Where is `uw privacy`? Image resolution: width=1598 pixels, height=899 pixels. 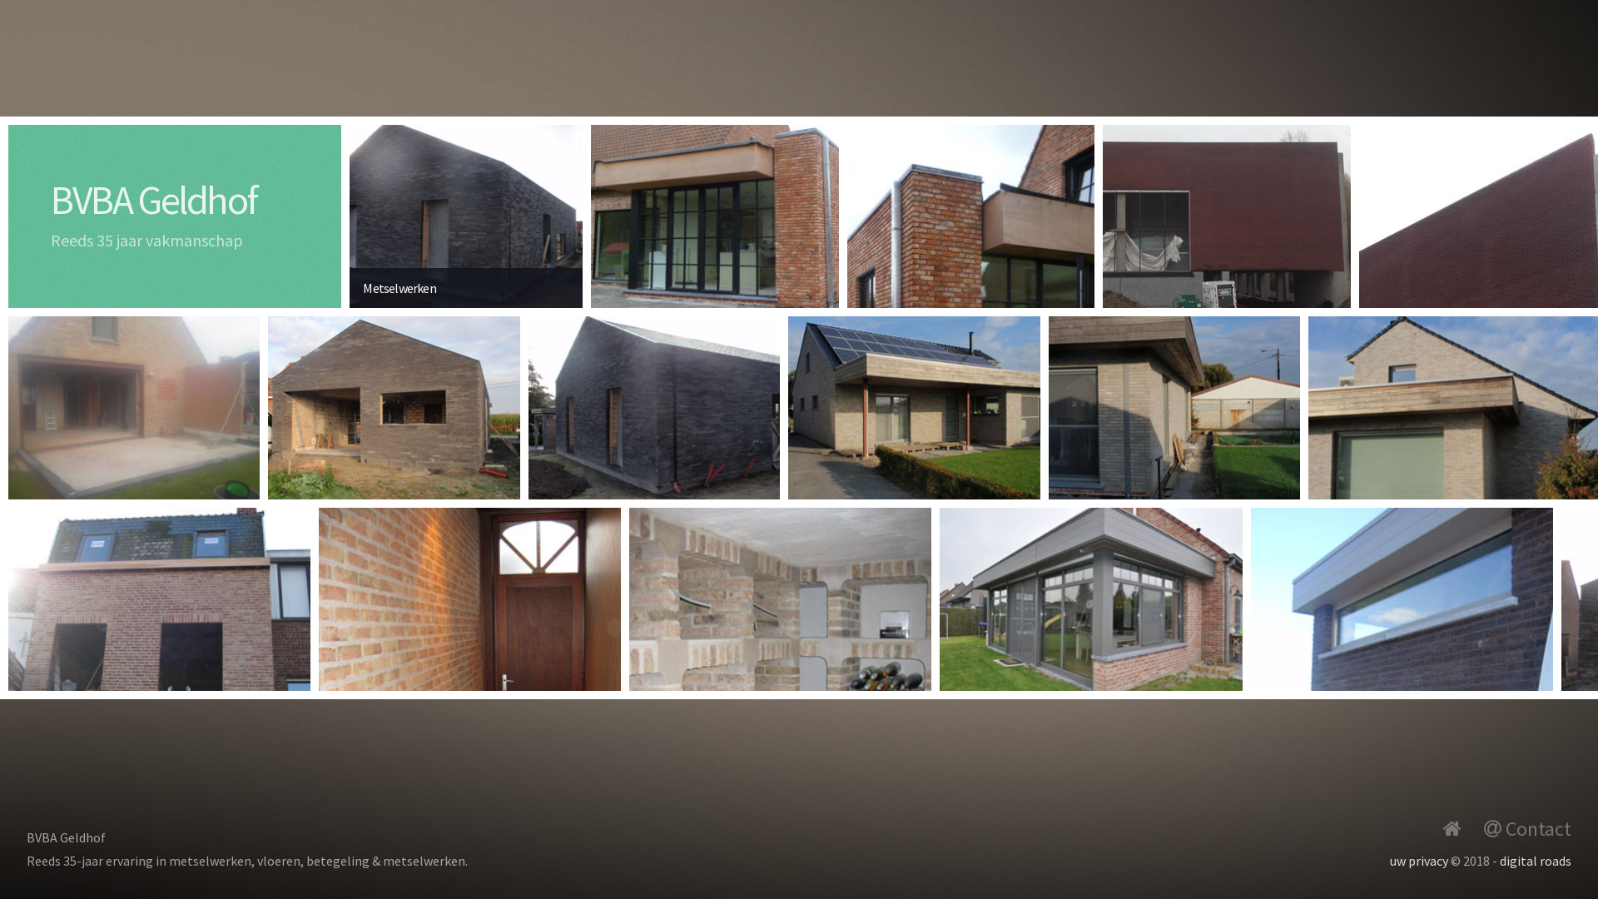
uw privacy is located at coordinates (1419, 861).